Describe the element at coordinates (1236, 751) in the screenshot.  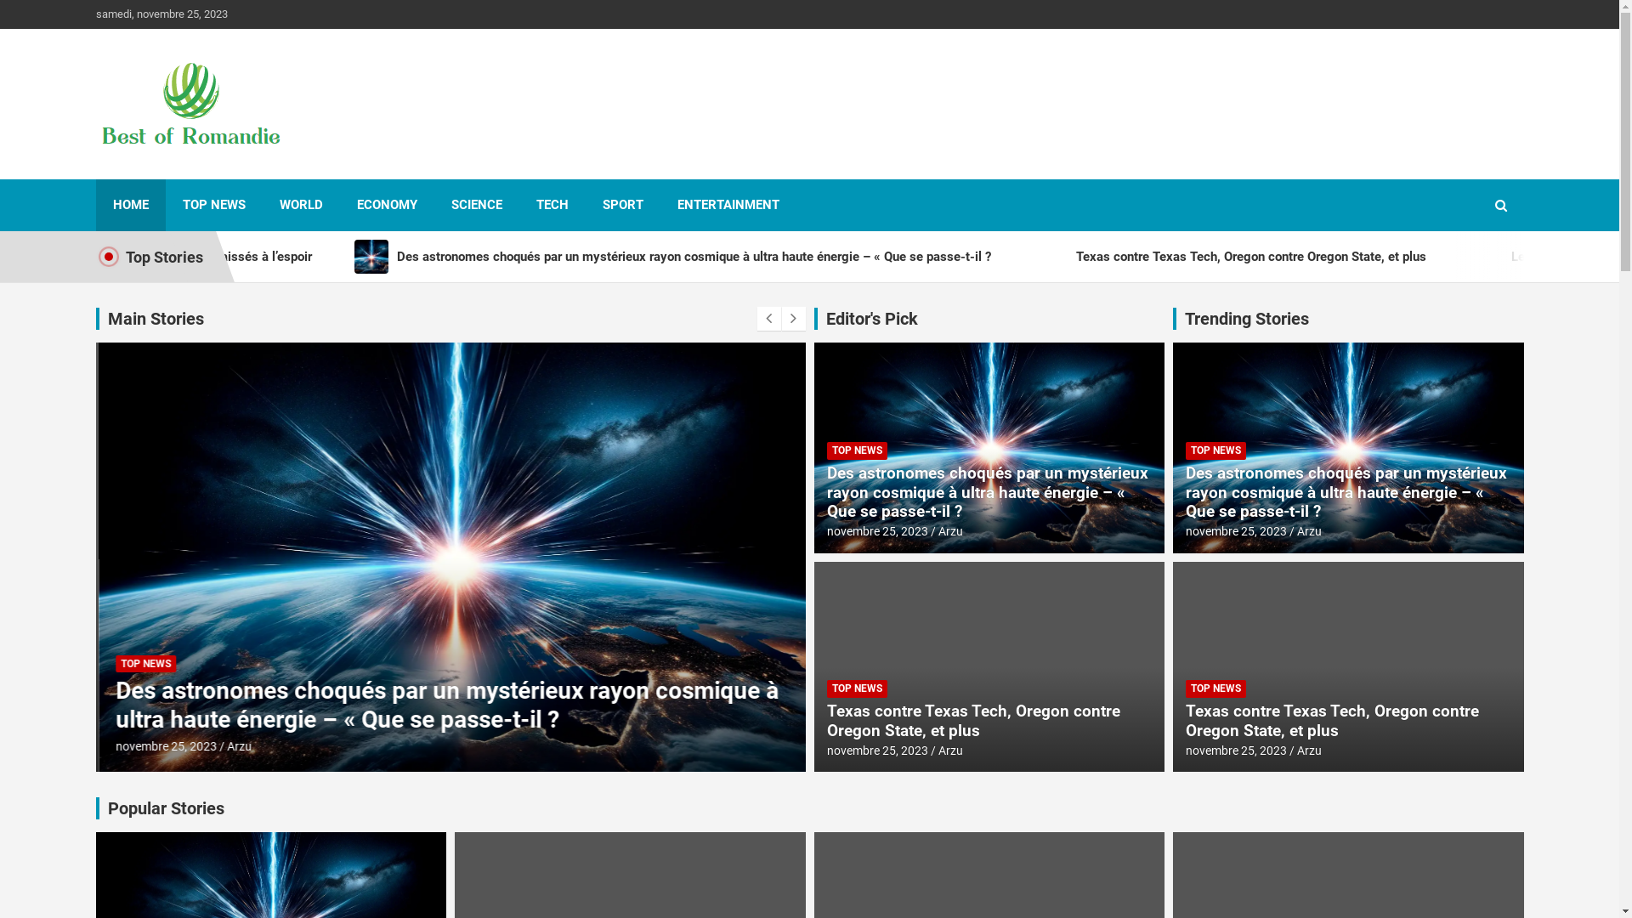
I see `novembre 25, 2023` at that location.